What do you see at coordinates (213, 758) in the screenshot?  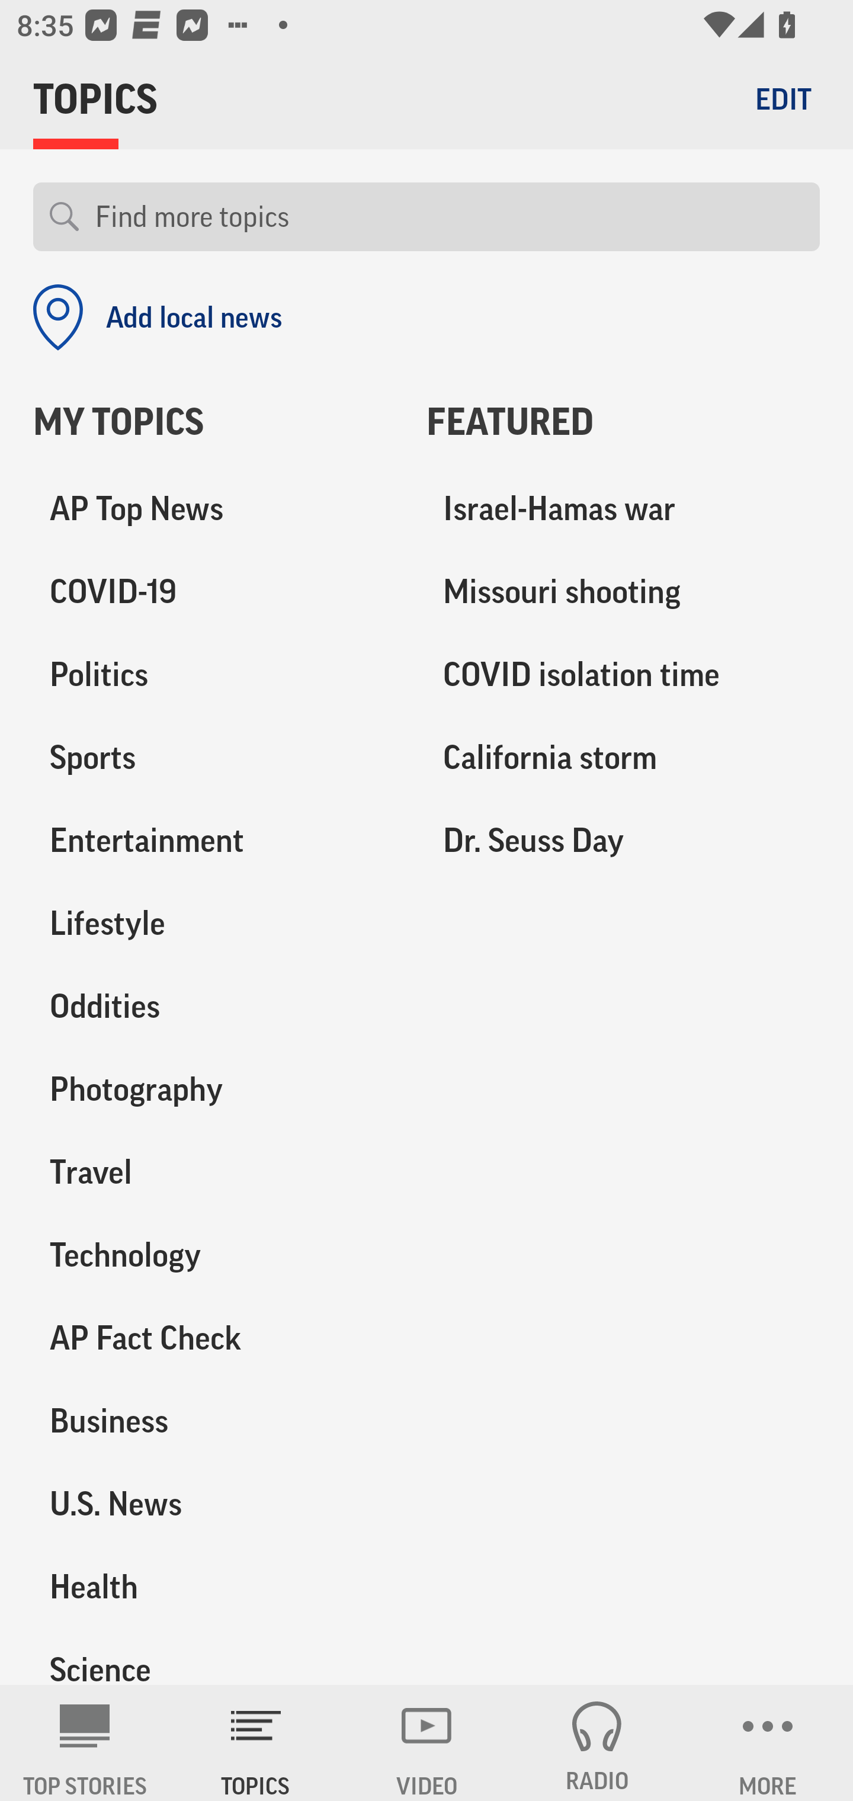 I see `Sports` at bounding box center [213, 758].